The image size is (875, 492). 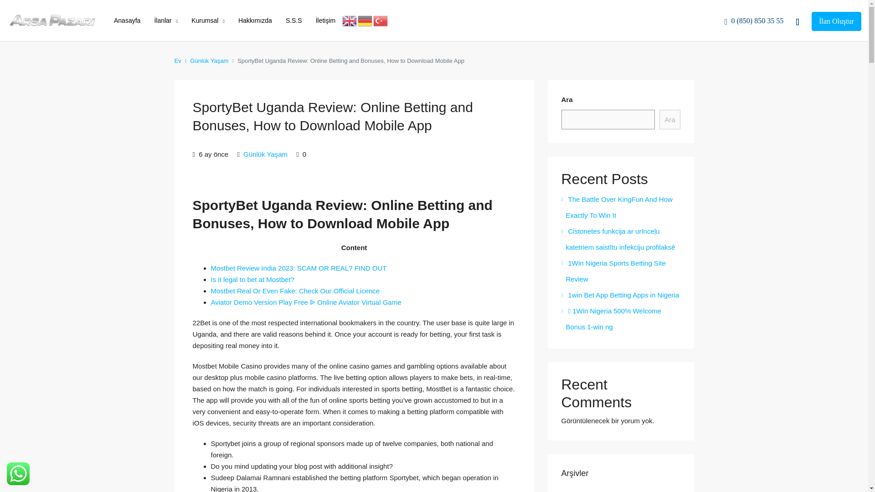 I want to click on German, so click(x=365, y=20).